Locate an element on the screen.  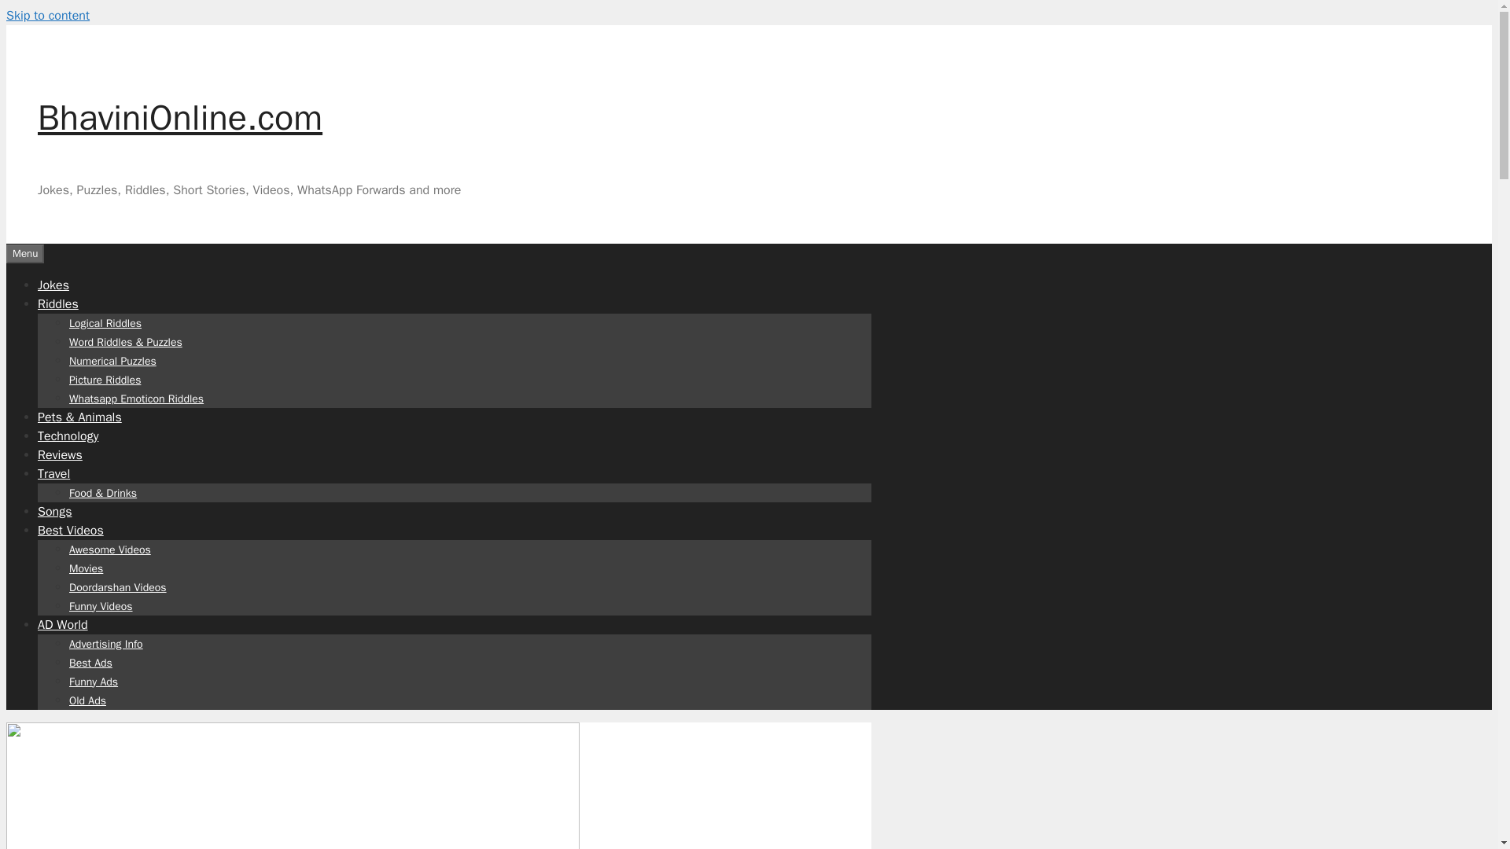
Old Ads is located at coordinates (87, 700).